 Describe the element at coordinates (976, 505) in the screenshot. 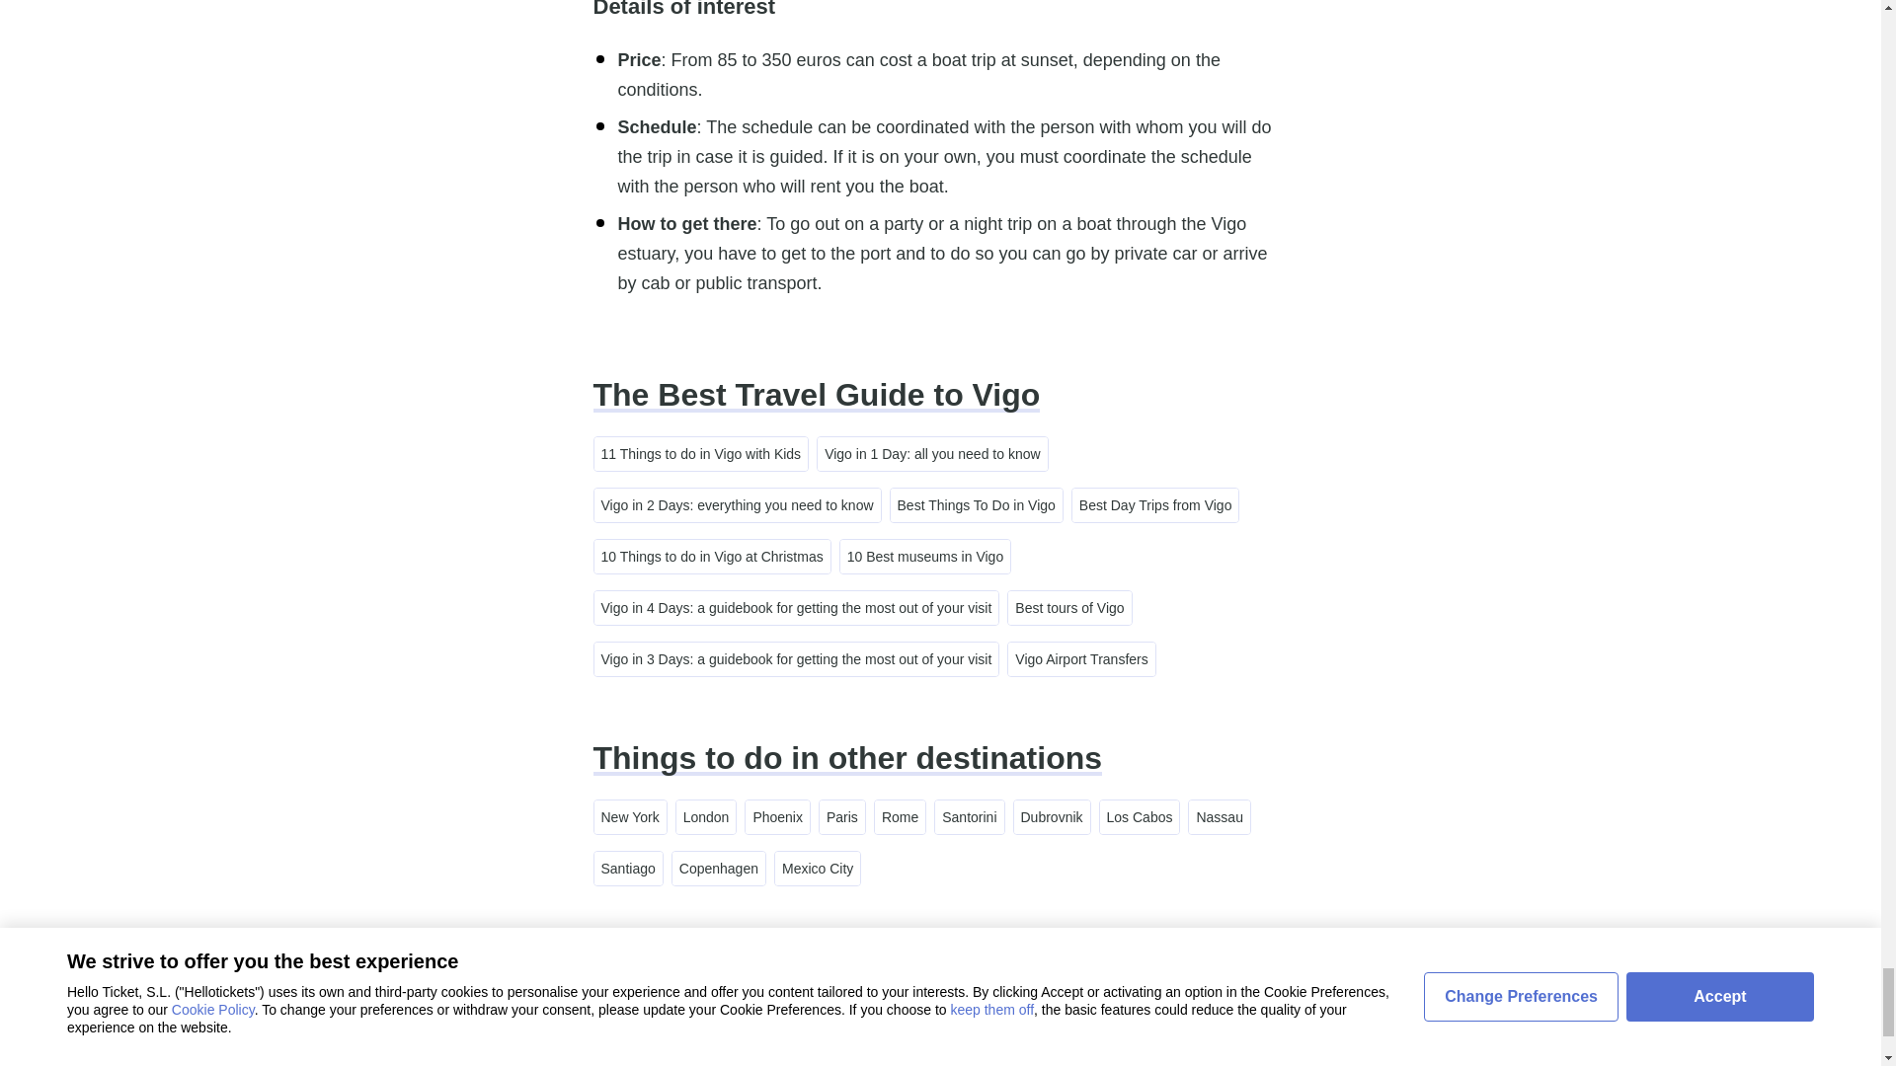

I see `Best Things To Do in Vigo` at that location.